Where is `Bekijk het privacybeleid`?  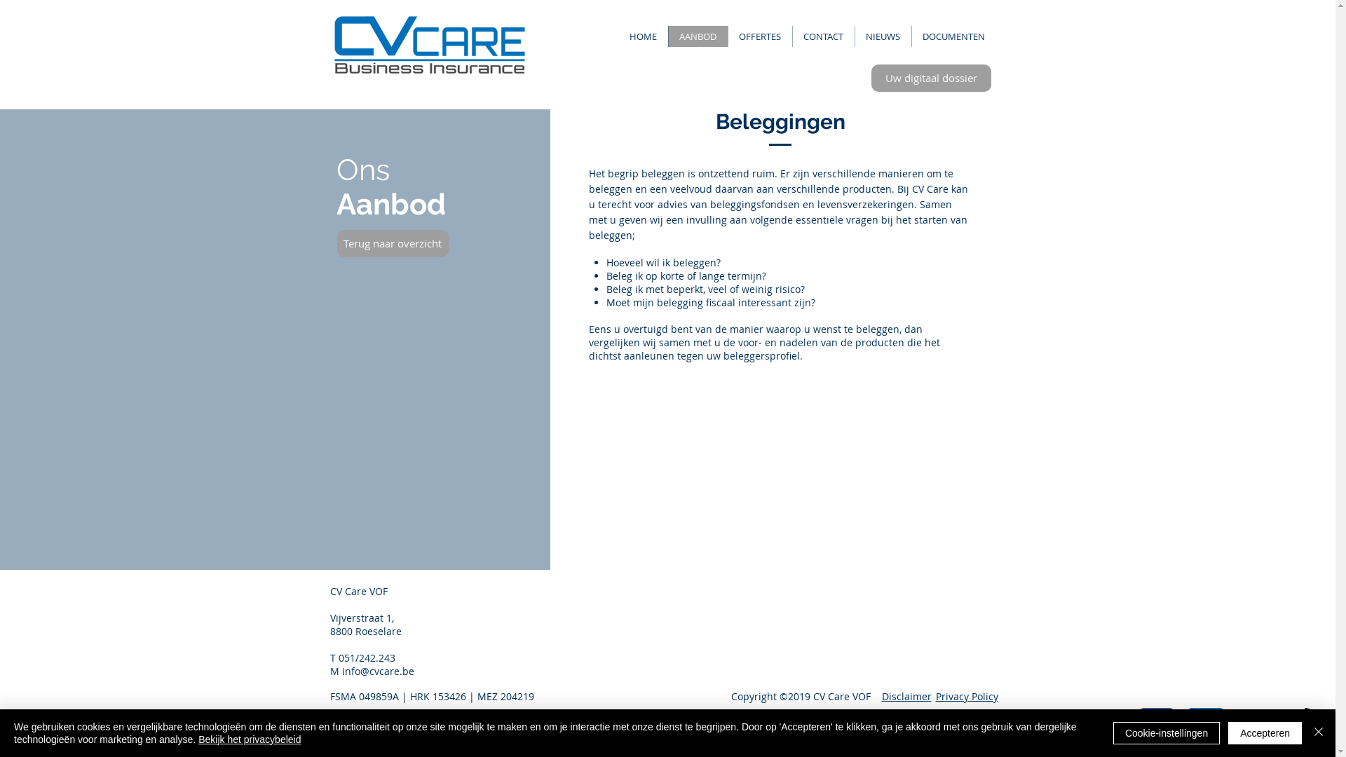
Bekijk het privacybeleid is located at coordinates (250, 739).